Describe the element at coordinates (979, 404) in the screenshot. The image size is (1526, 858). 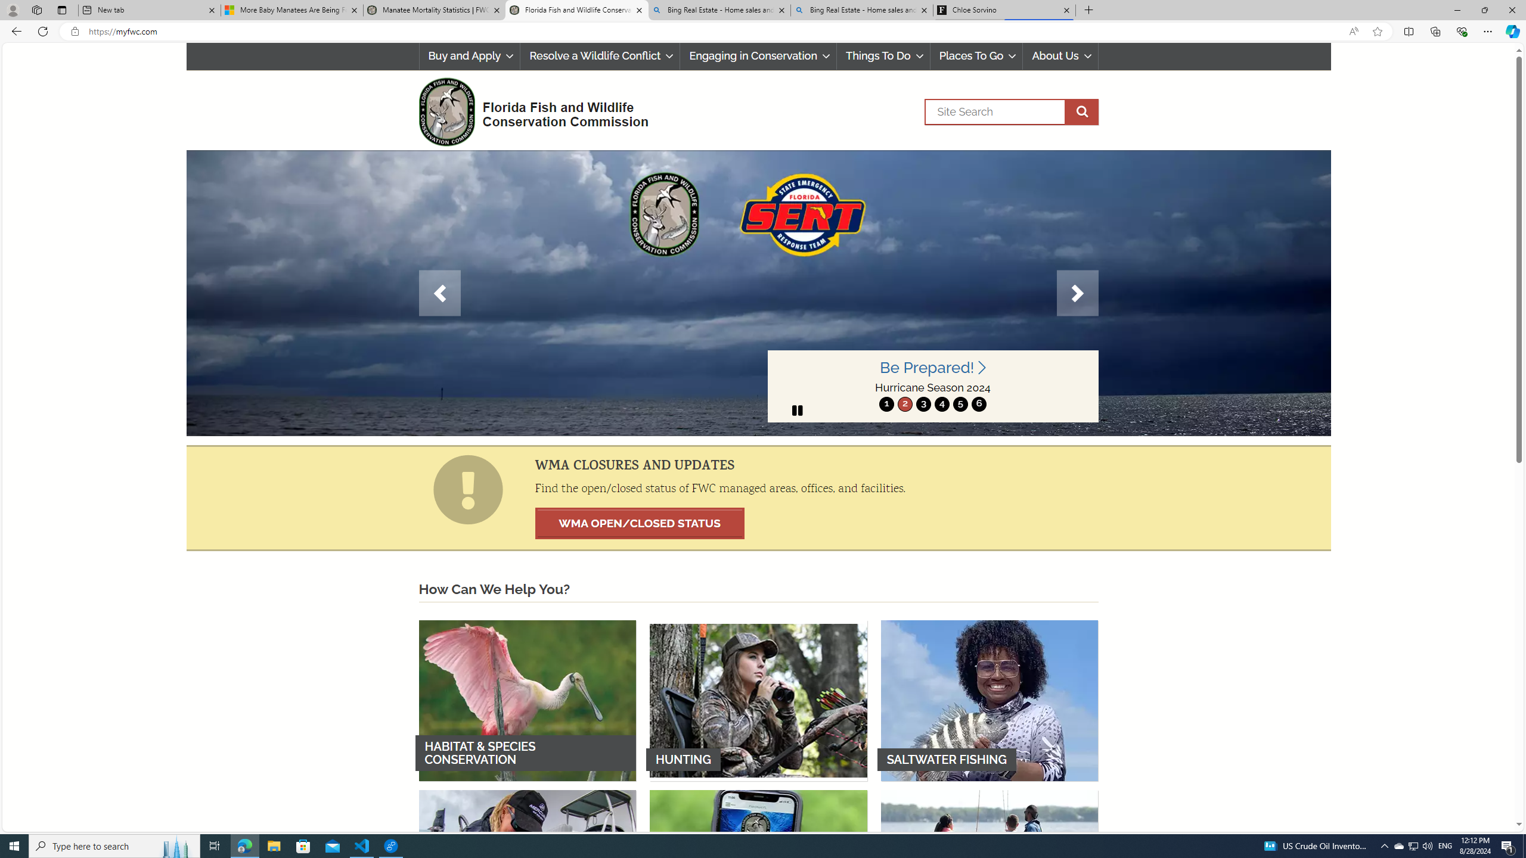
I see `move to slide 6` at that location.